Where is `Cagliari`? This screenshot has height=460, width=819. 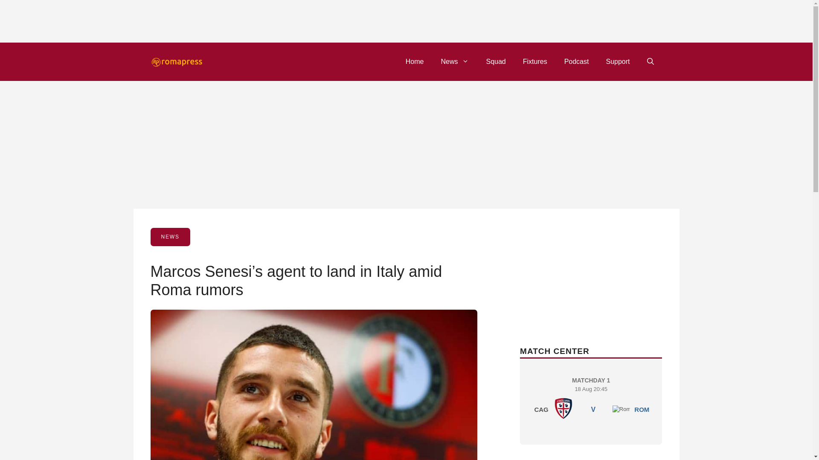 Cagliari is located at coordinates (563, 408).